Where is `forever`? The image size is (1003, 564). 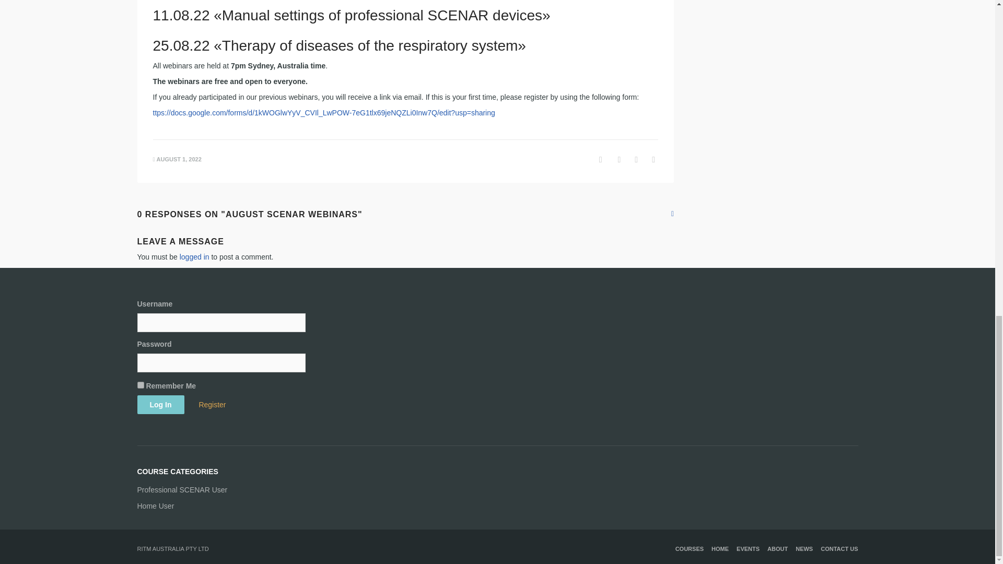 forever is located at coordinates (140, 385).